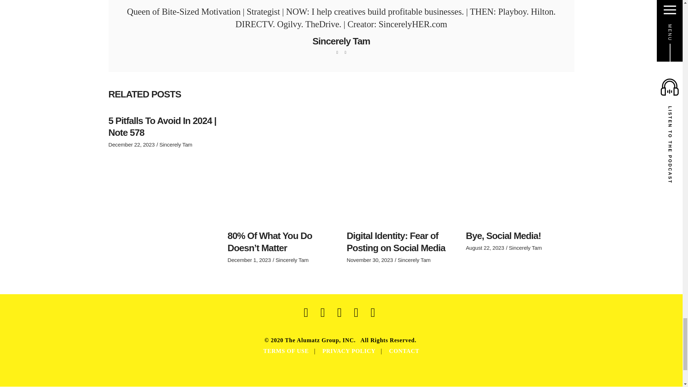 This screenshot has height=387, width=688. Describe the element at coordinates (396, 242) in the screenshot. I see `Digital Identity: Fear of Posting on Social Media` at that location.